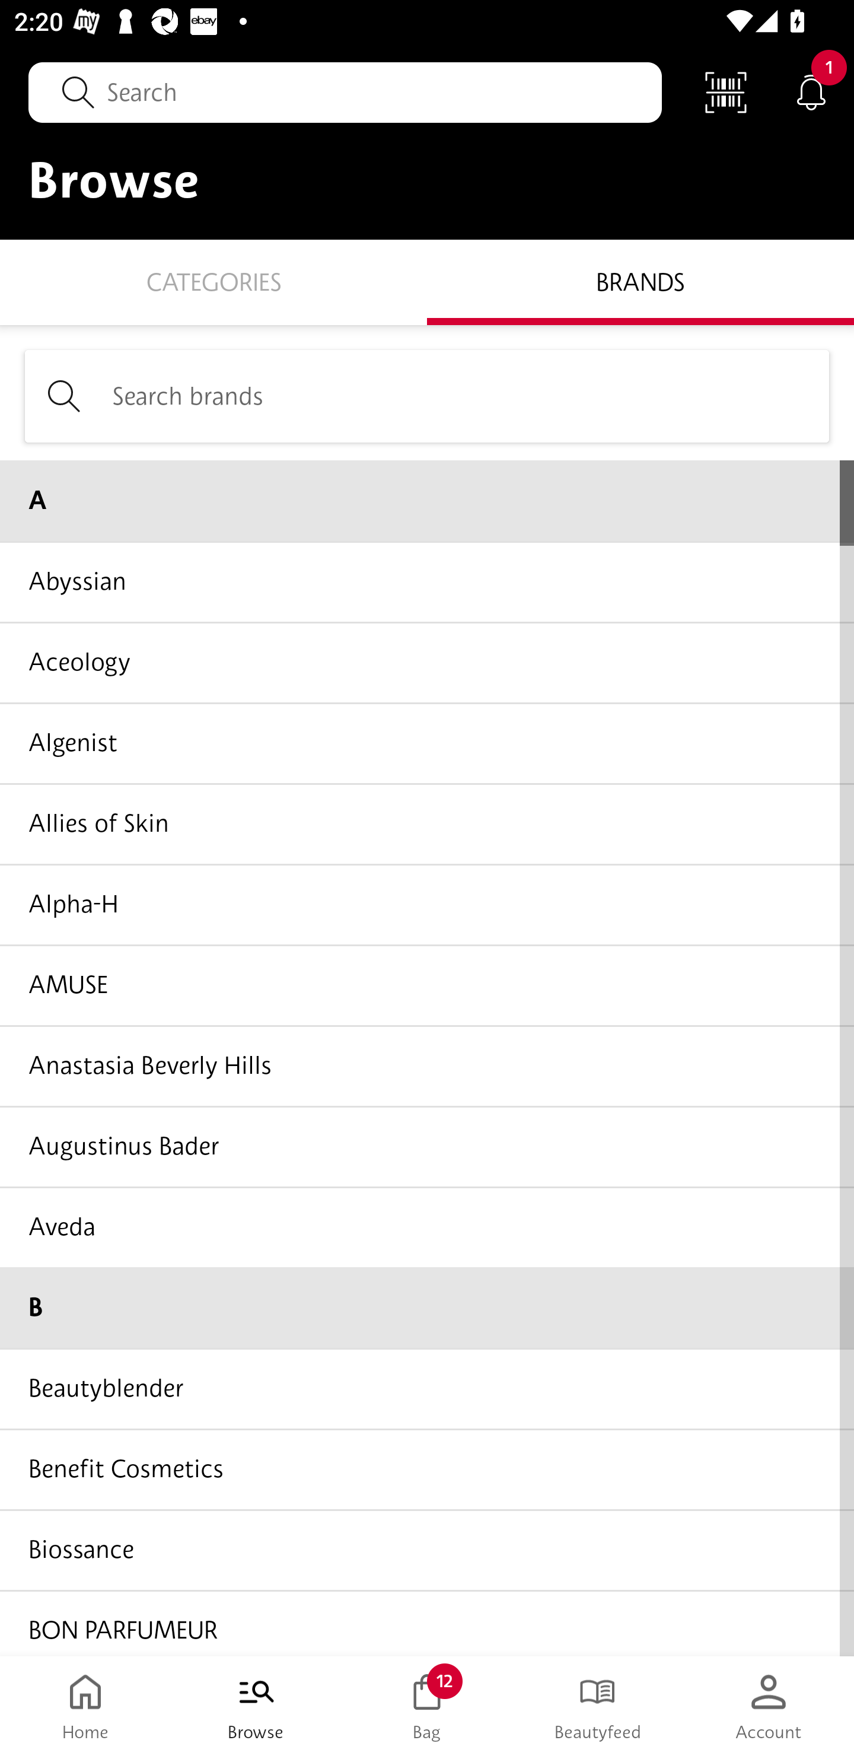 Image resolution: width=854 pixels, height=1756 pixels. I want to click on Account, so click(769, 1706).